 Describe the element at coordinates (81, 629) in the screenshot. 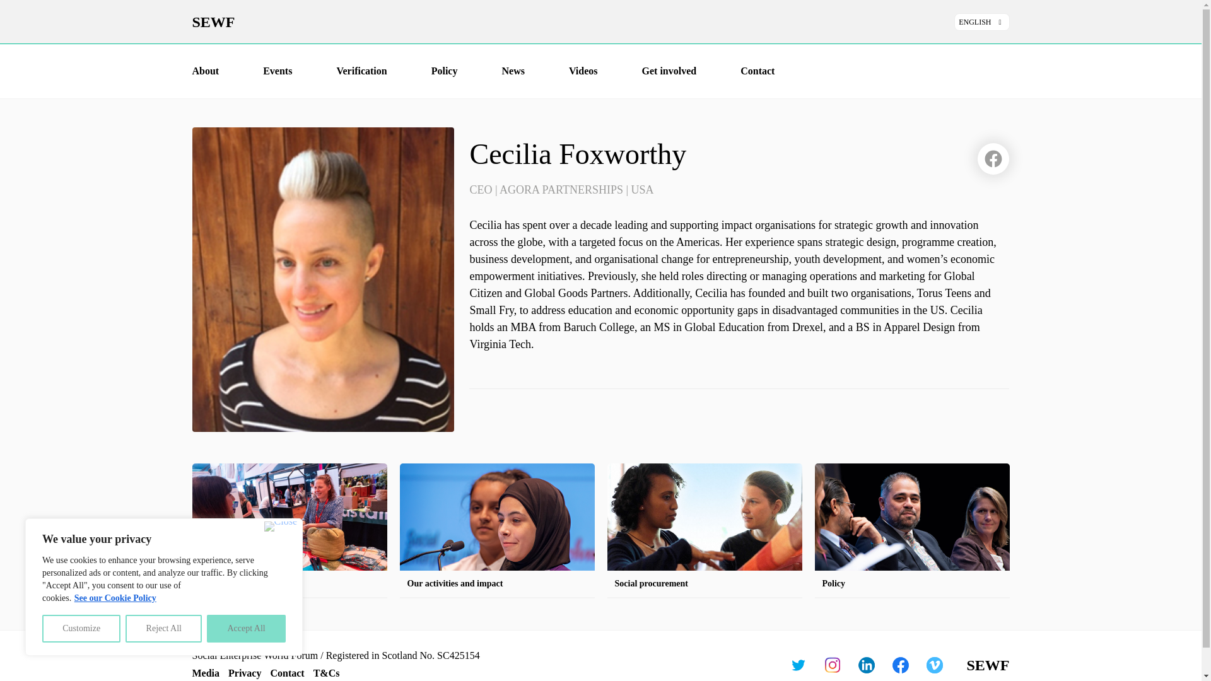

I see `Customize` at that location.